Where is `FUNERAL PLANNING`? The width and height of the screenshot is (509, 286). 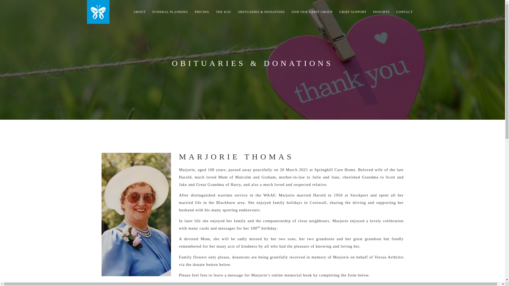 FUNERAL PLANNING is located at coordinates (170, 12).